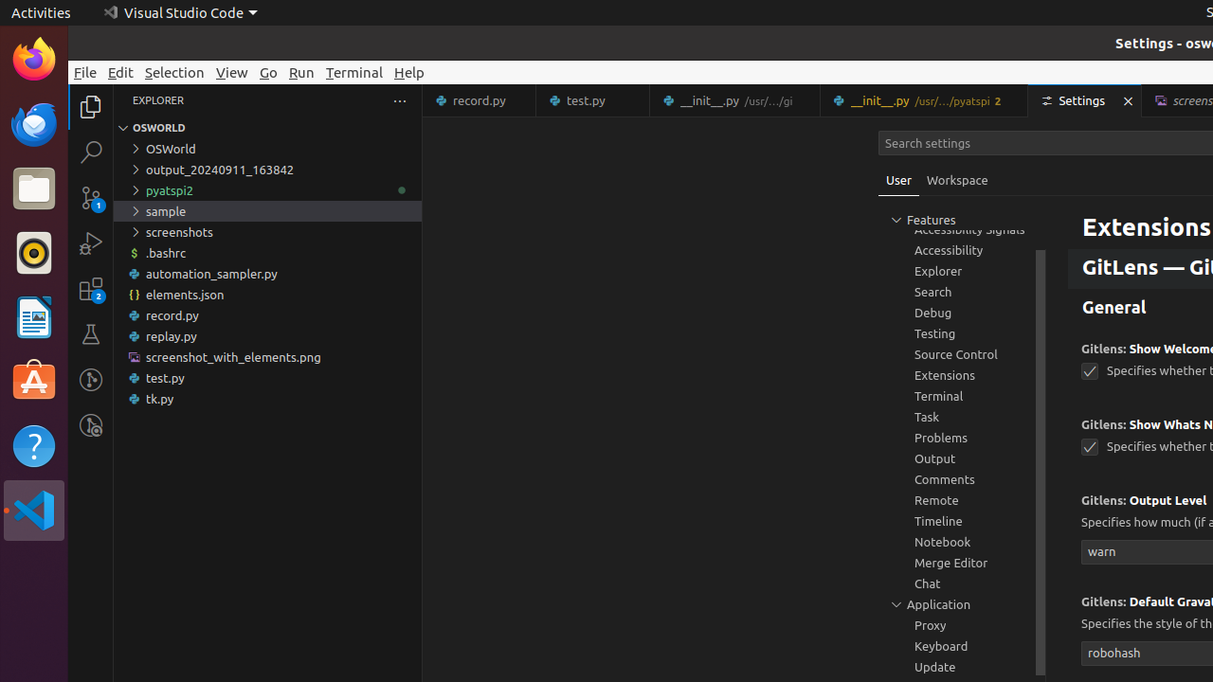 This screenshot has width=1213, height=682. I want to click on Terminal, so click(354, 72).